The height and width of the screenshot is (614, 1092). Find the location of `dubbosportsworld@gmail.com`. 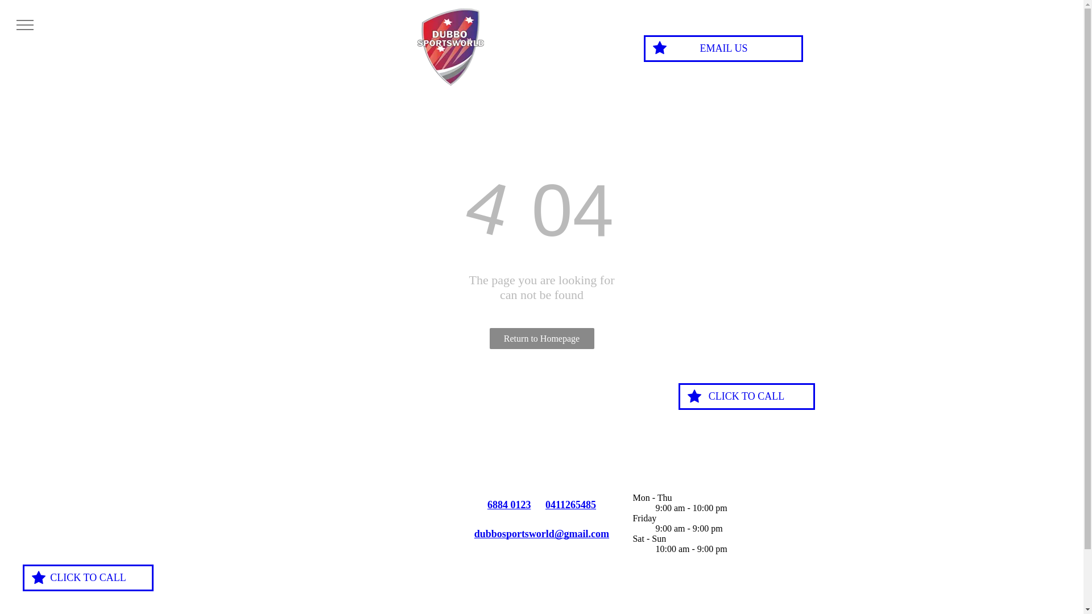

dubbosportsworld@gmail.com is located at coordinates (541, 534).